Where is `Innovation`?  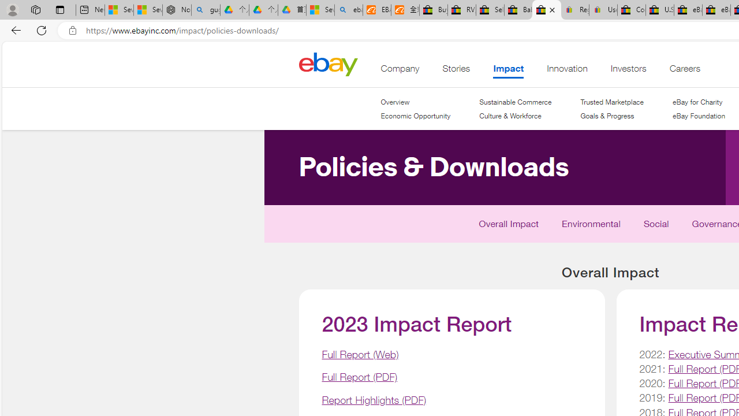
Innovation is located at coordinates (567, 71).